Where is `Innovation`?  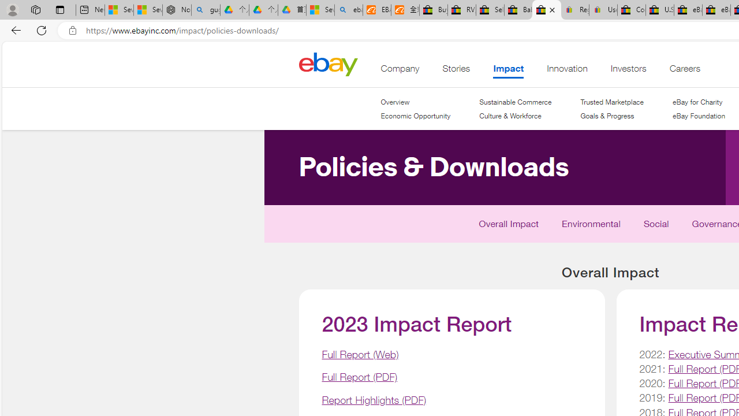
Innovation is located at coordinates (567, 71).